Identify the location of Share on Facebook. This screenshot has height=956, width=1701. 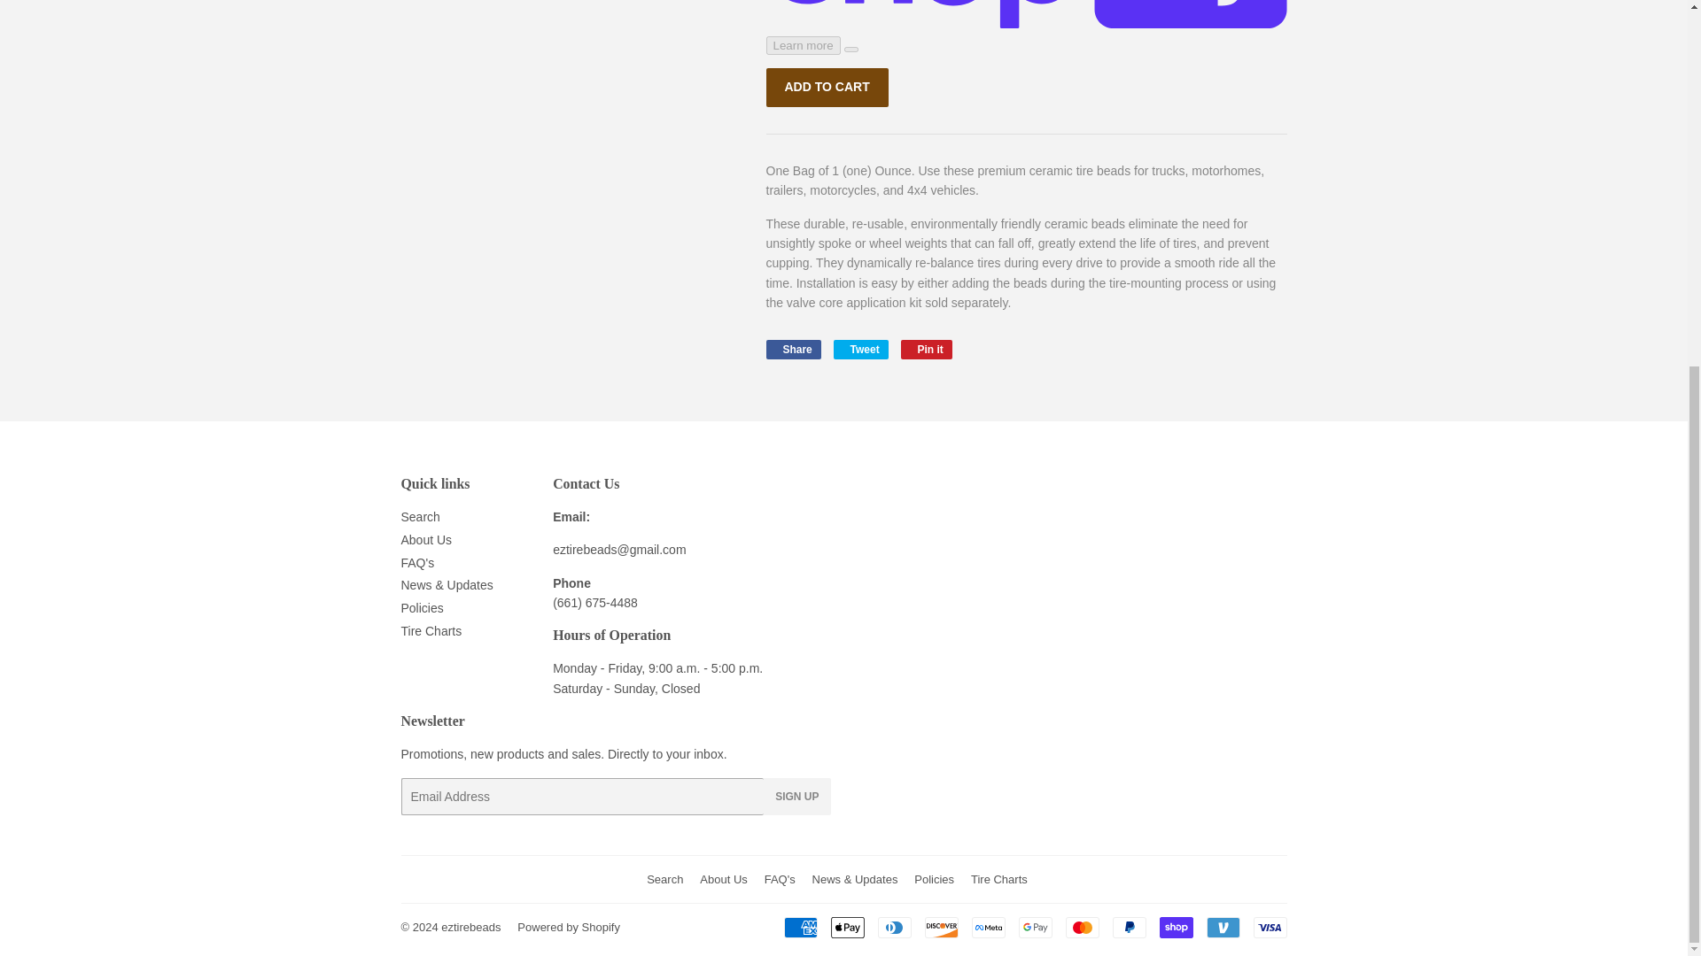
(792, 350).